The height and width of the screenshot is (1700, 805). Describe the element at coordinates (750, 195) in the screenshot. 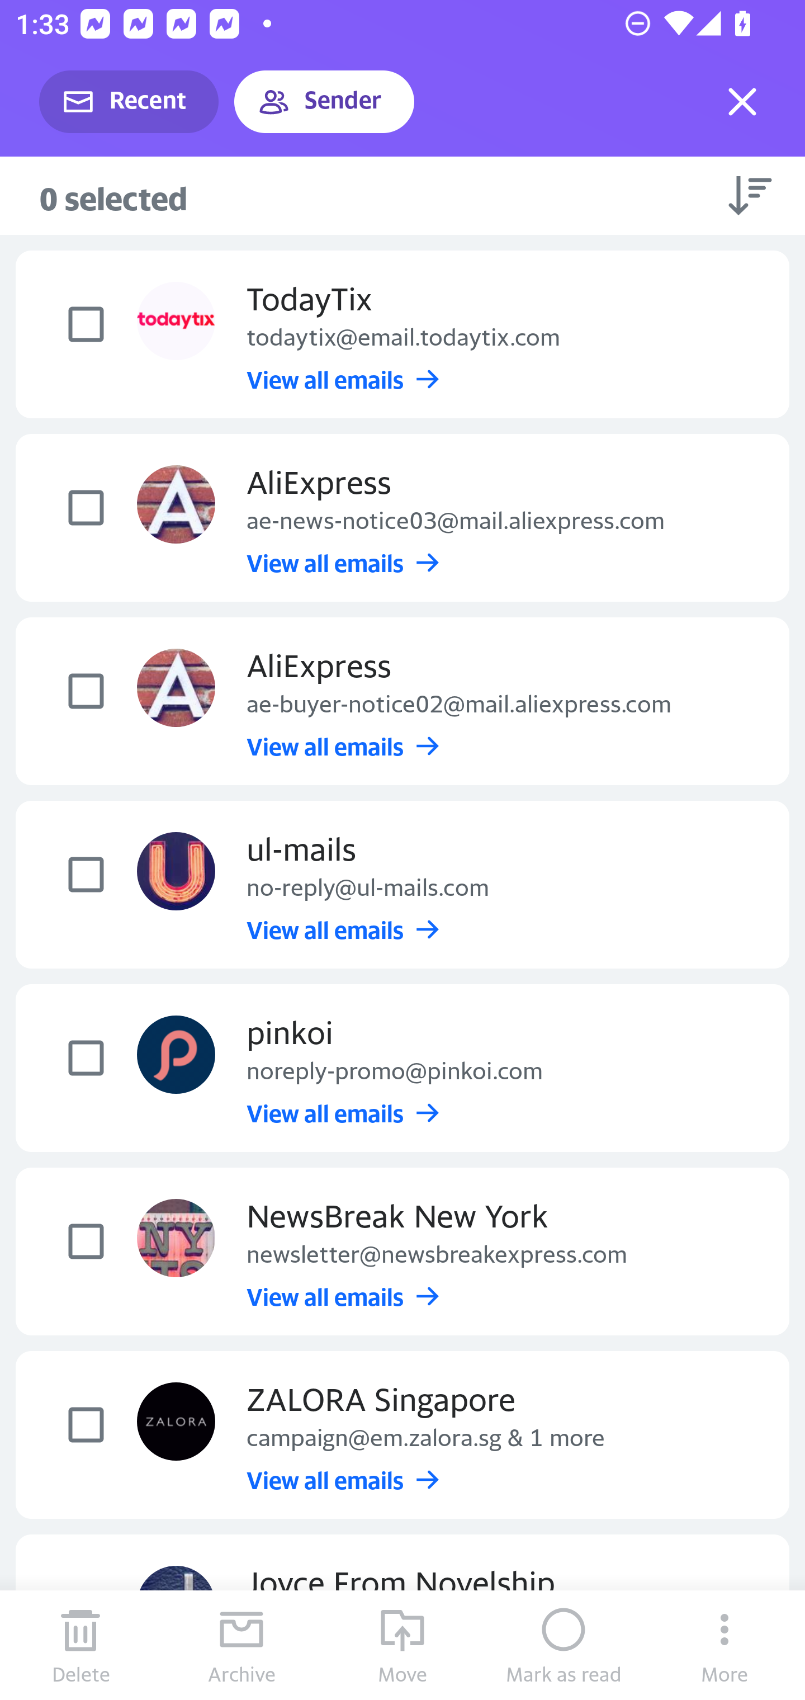

I see `Sort` at that location.